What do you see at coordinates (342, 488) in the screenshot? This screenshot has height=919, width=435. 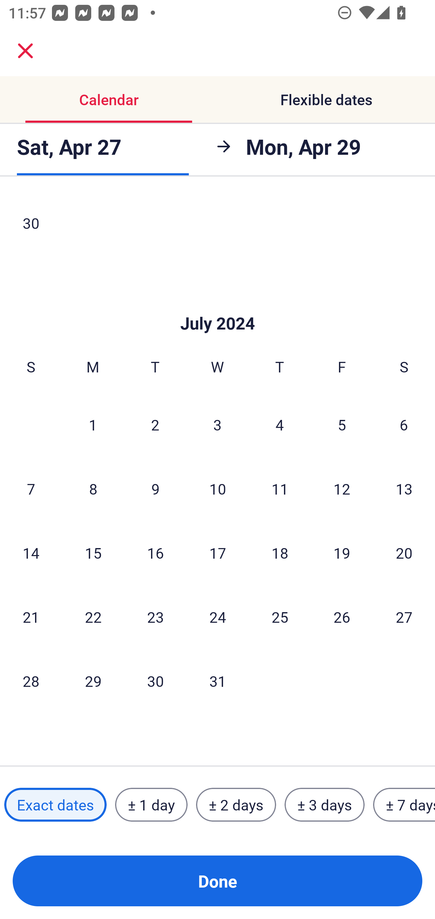 I see `12 Friday, July 12, 2024` at bounding box center [342, 488].